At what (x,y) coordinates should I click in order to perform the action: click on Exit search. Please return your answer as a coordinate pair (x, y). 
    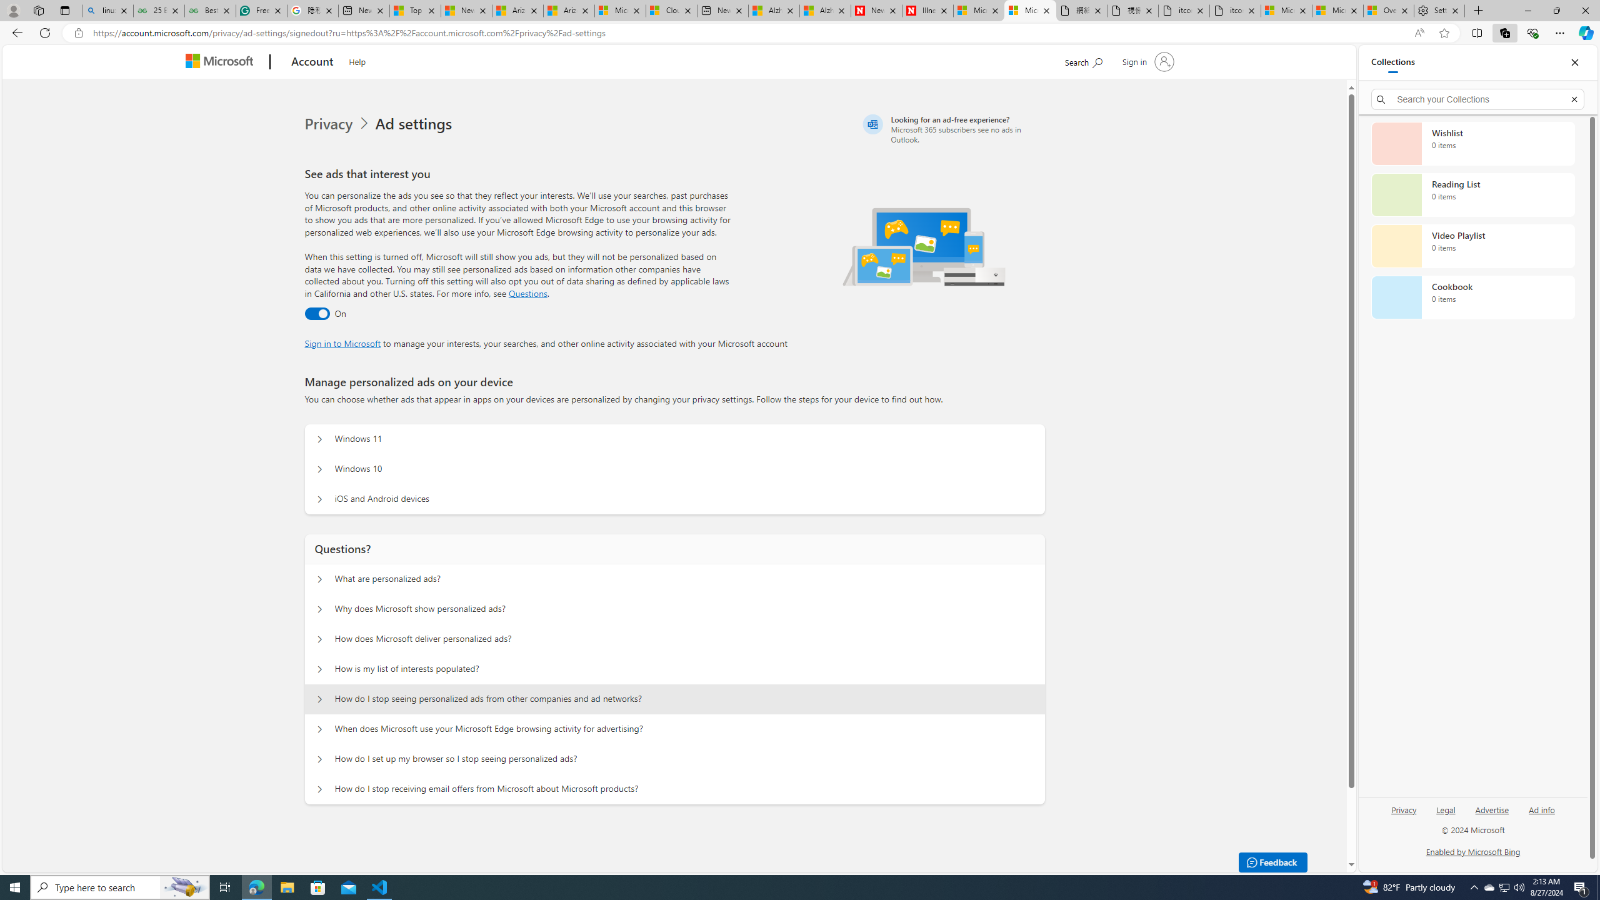
    Looking at the image, I should click on (1574, 99).